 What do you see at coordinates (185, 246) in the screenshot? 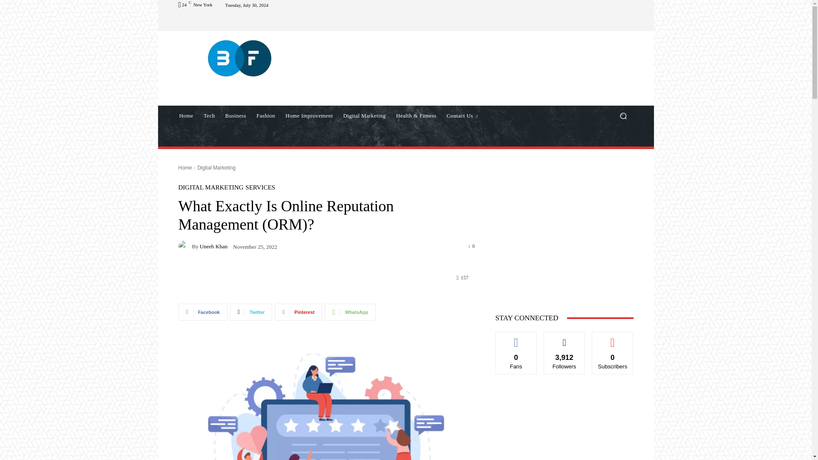
I see `Uneeb Khan` at bounding box center [185, 246].